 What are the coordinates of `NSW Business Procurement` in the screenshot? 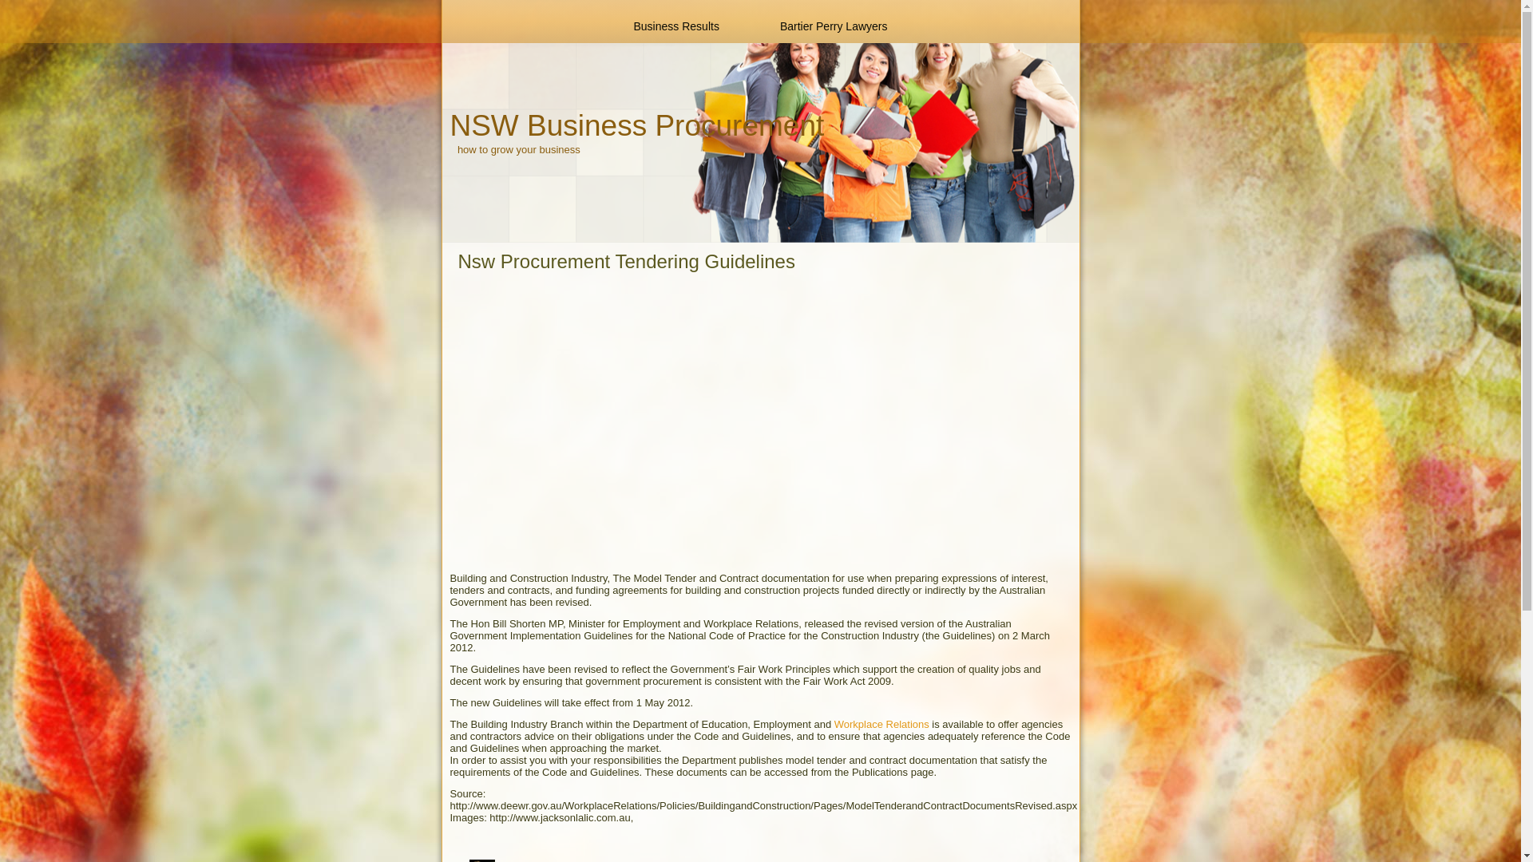 It's located at (637, 126).